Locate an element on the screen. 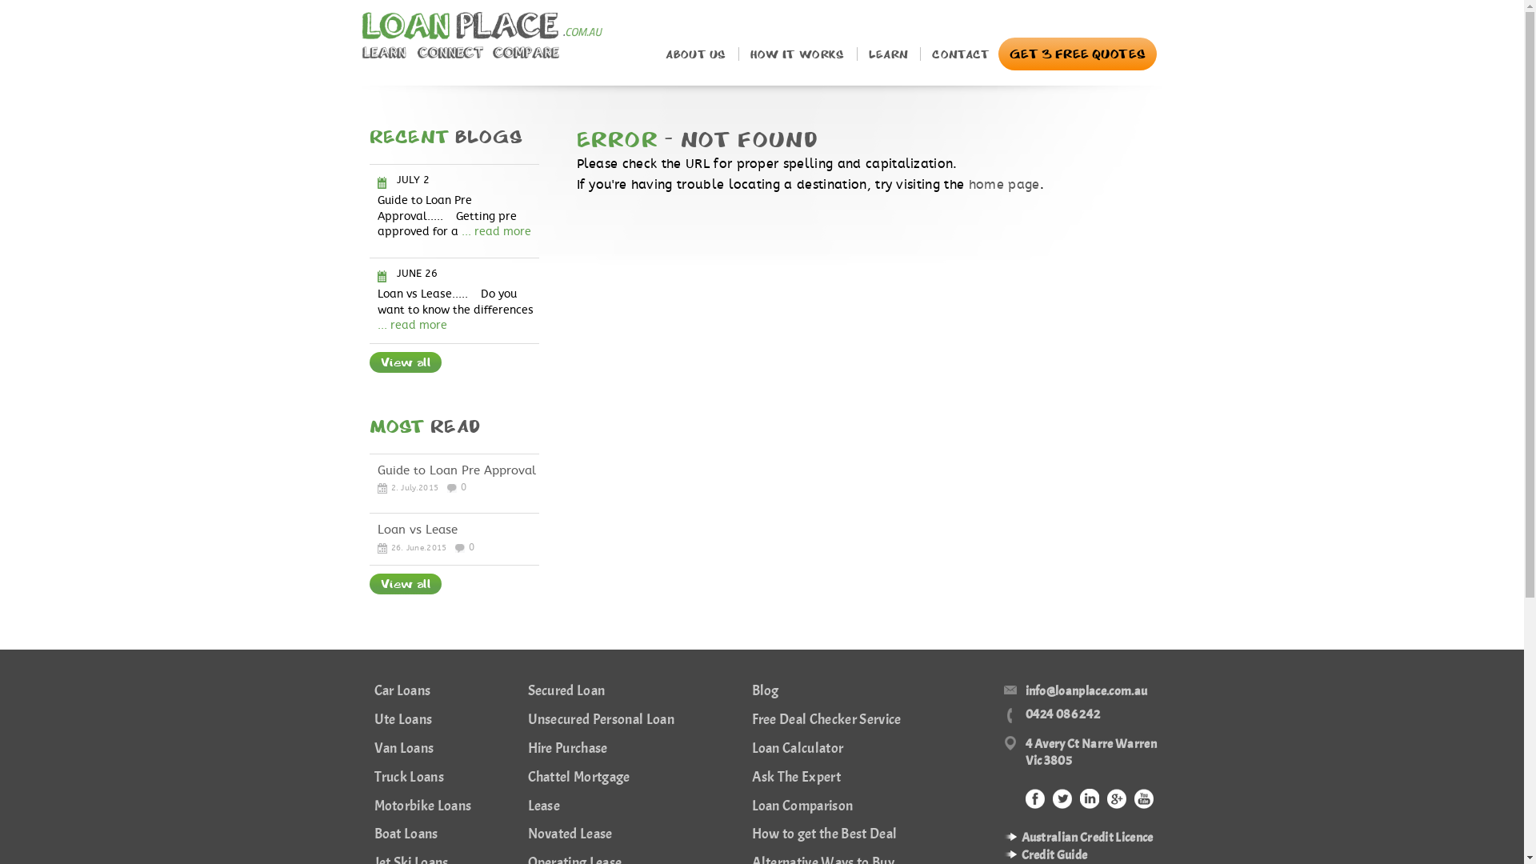  ... read more is located at coordinates (496, 232).